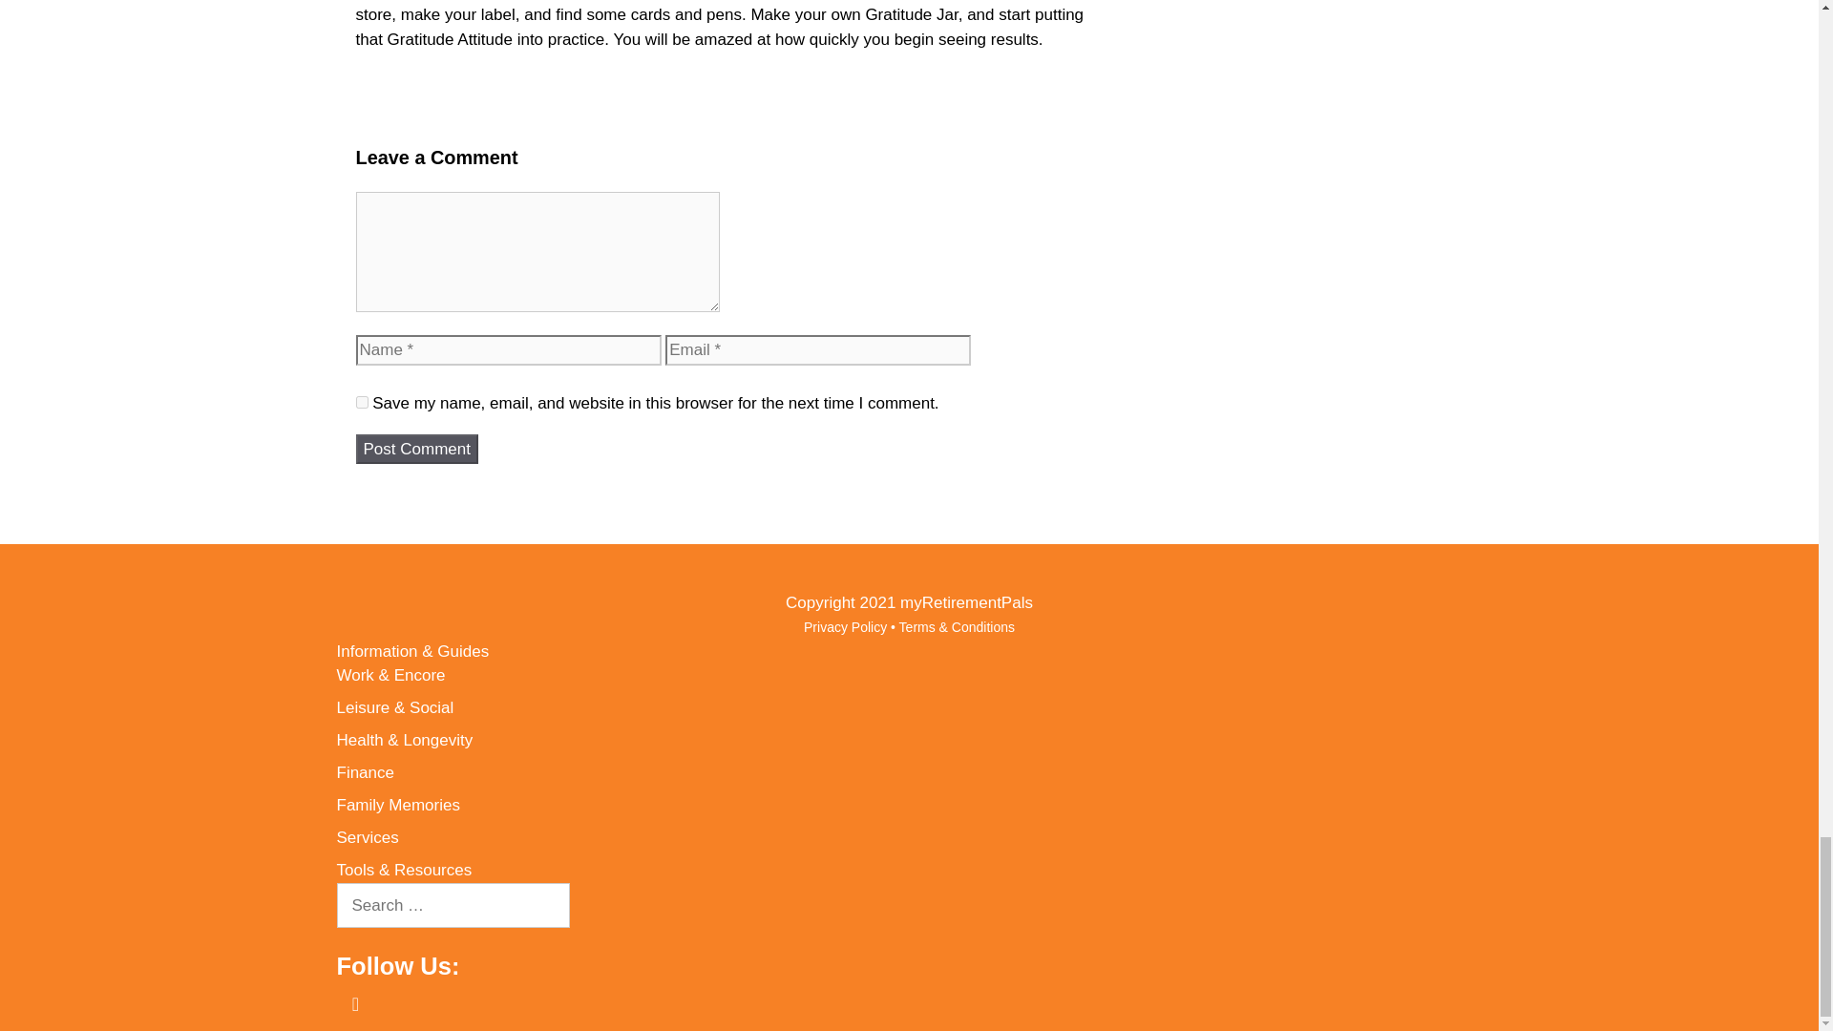 This screenshot has width=1833, height=1031. I want to click on Services, so click(367, 837).